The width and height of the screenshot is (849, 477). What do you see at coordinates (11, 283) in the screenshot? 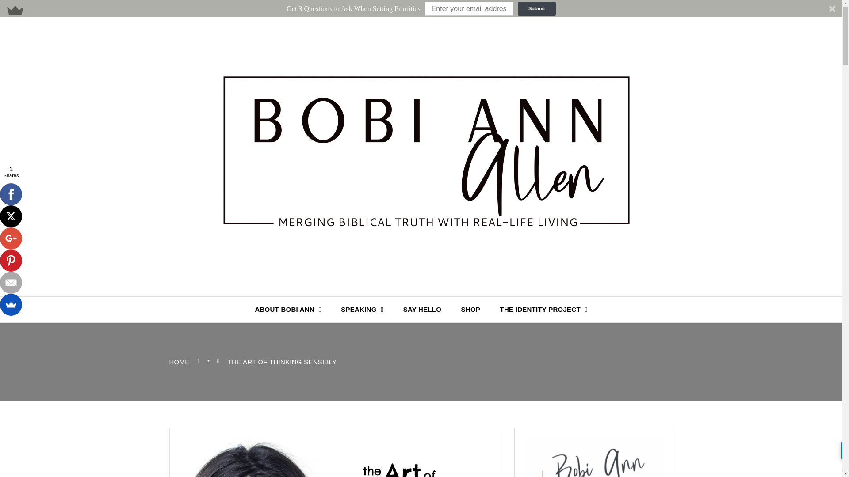
I see `Email` at bounding box center [11, 283].